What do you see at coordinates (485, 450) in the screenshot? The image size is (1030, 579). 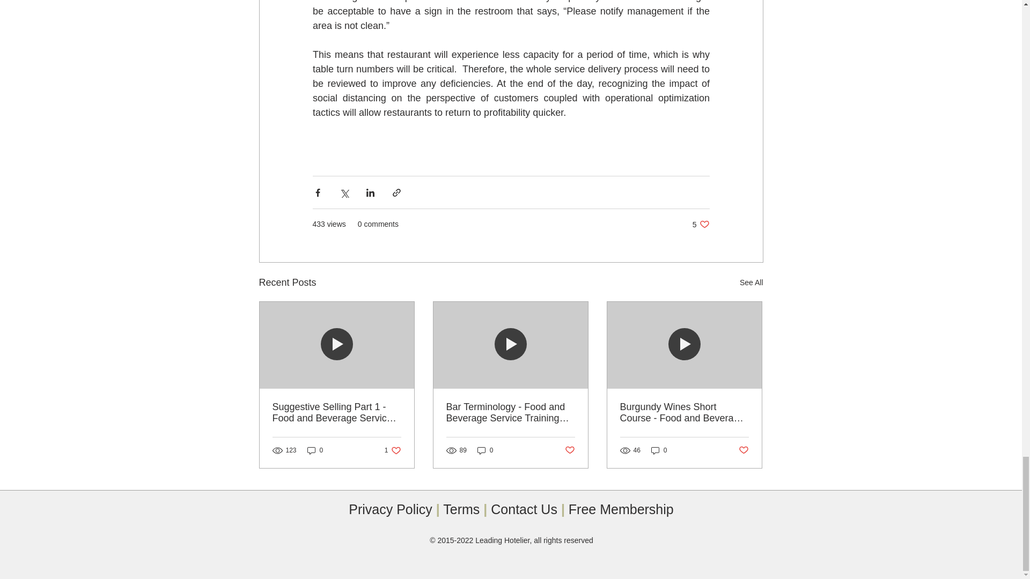 I see `See All` at bounding box center [485, 450].